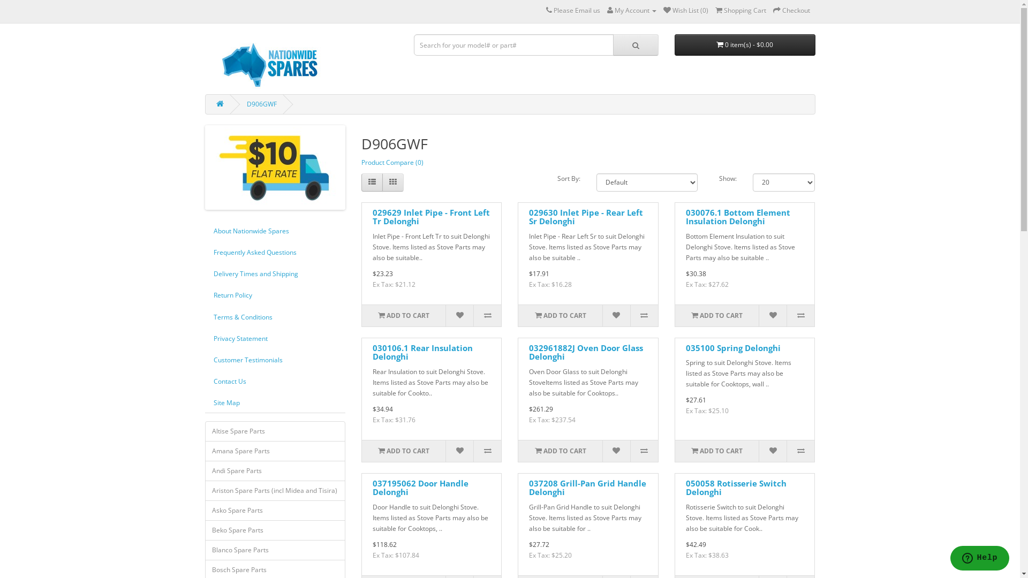 The image size is (1028, 578). I want to click on 029630 Inlet Pipe - Rear Left Sr Delonghi, so click(586, 217).